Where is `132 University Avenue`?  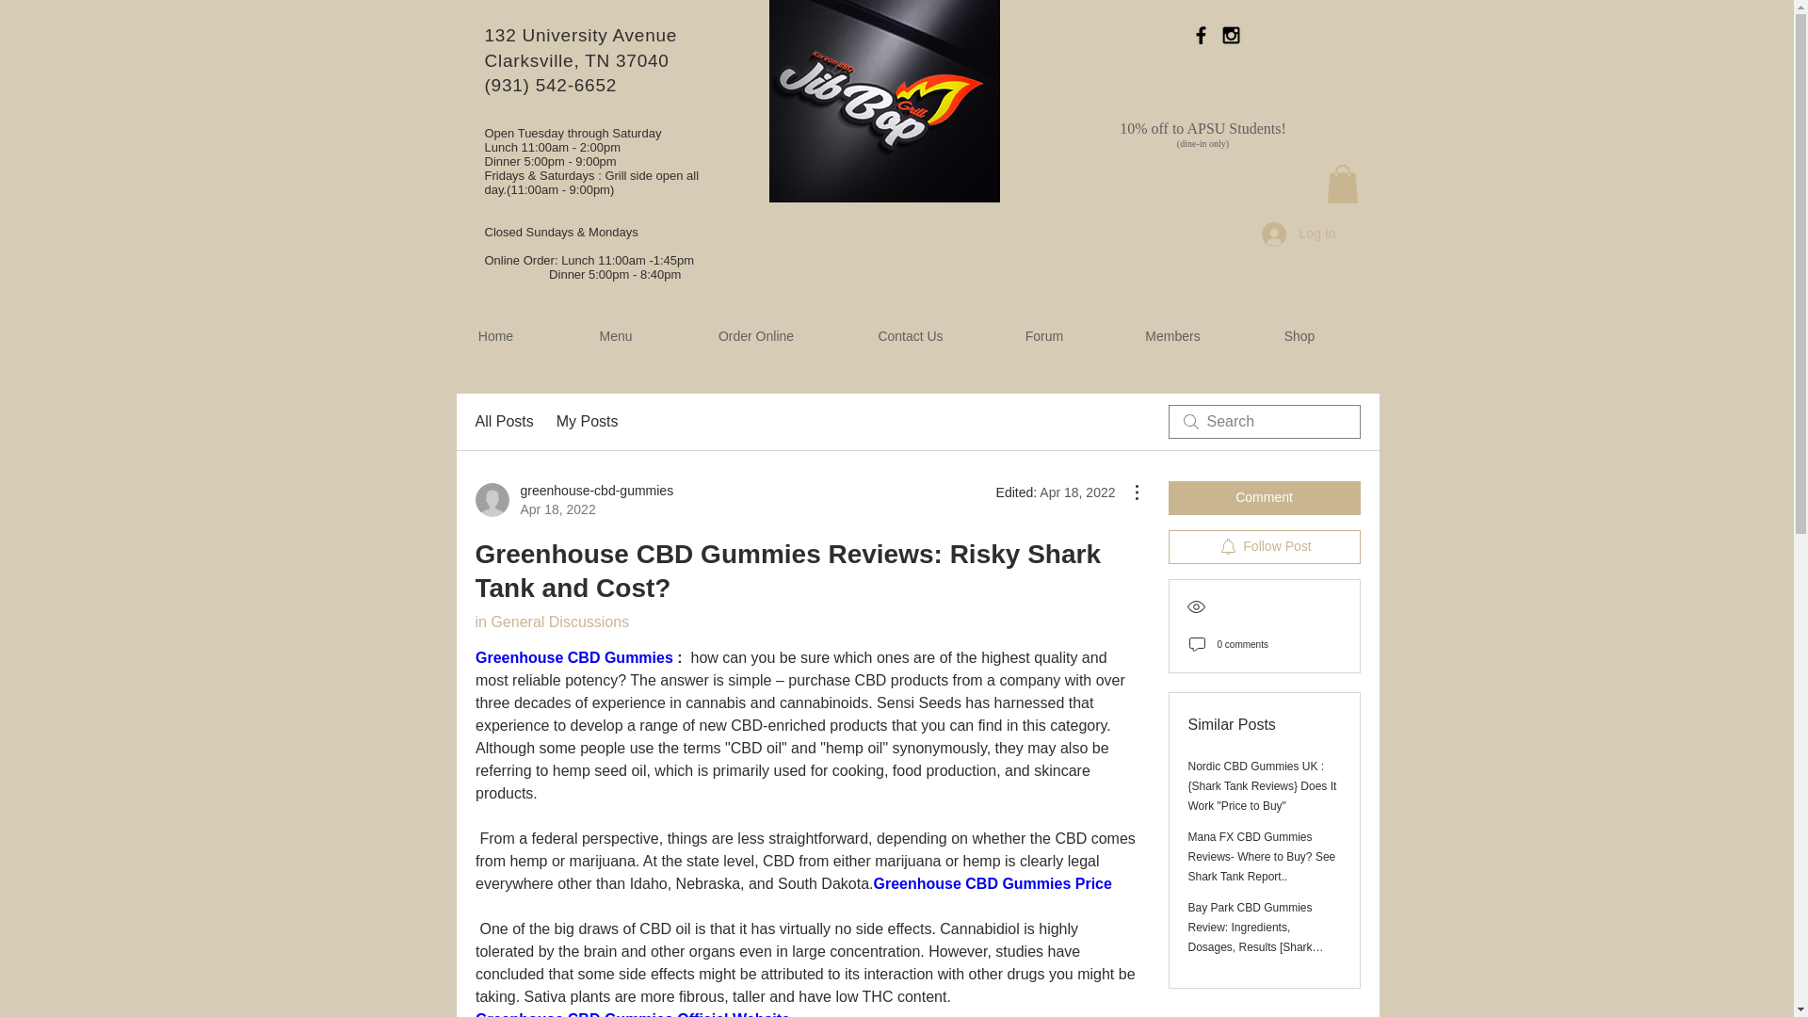 132 University Avenue is located at coordinates (1299, 336).